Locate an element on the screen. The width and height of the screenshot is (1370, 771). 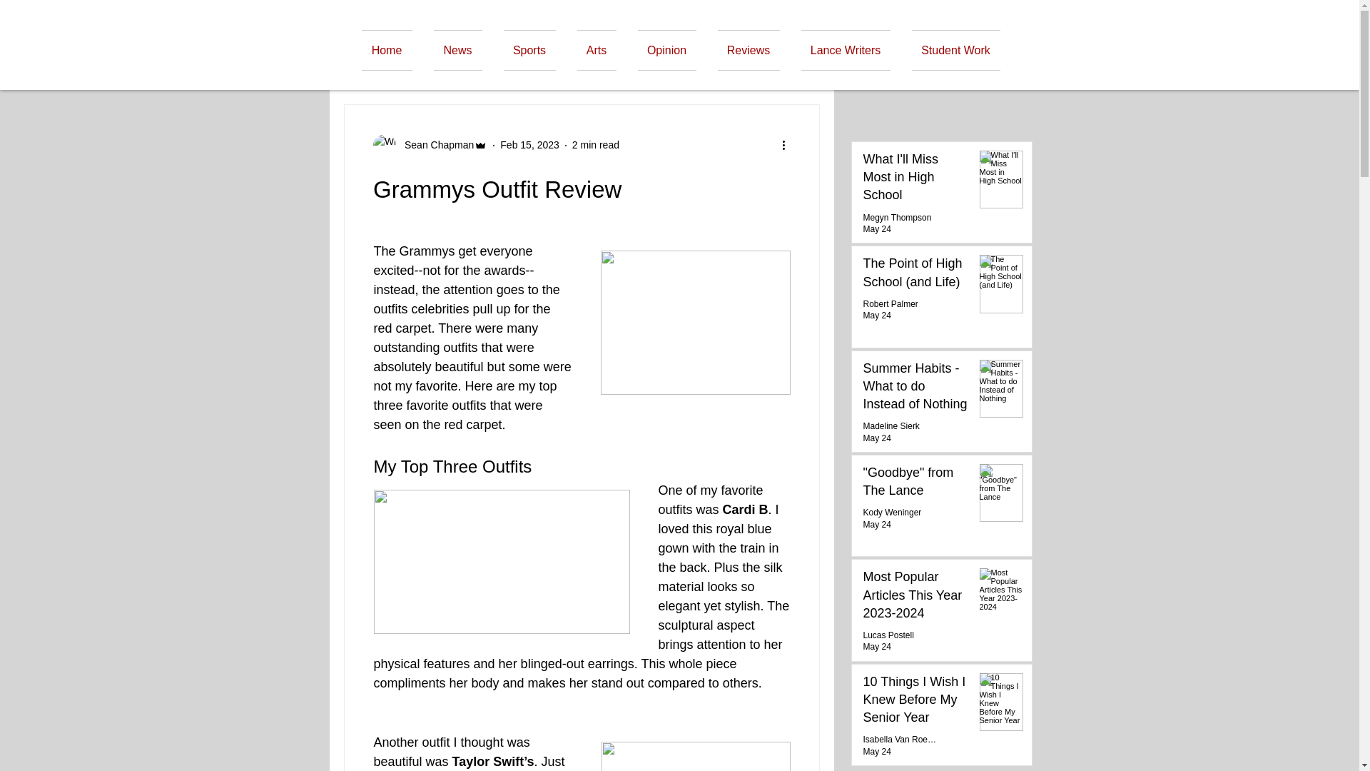
Reviews is located at coordinates (748, 50).